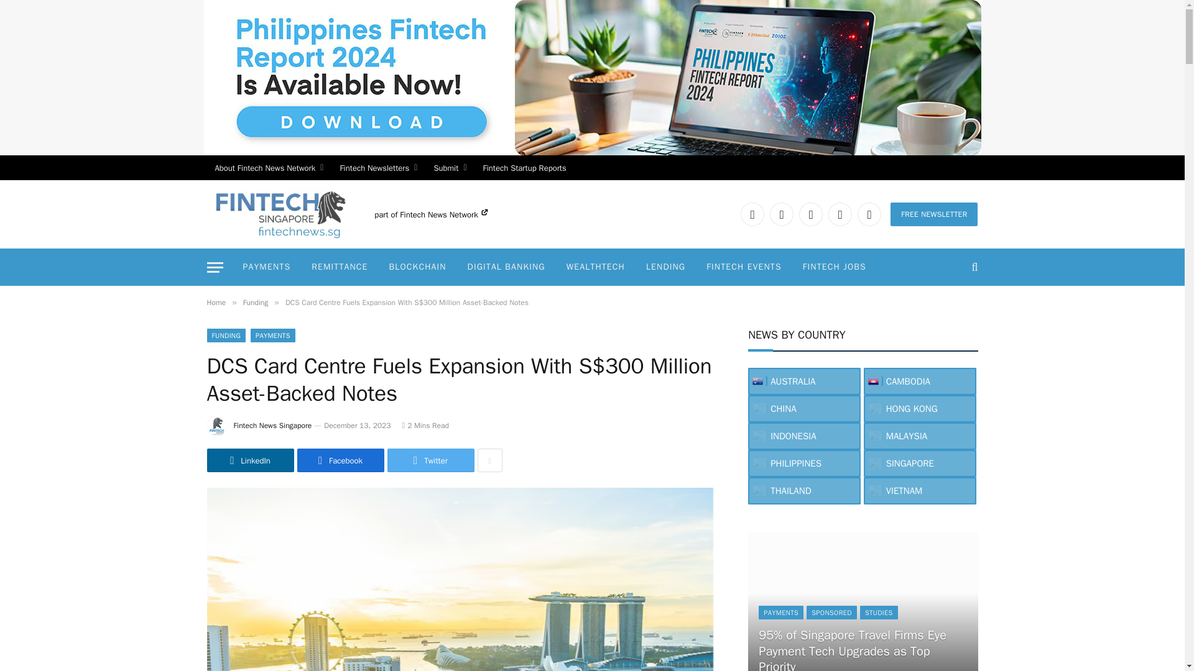 The height and width of the screenshot is (671, 1194). What do you see at coordinates (272, 426) in the screenshot?
I see `Posts by Fintech News Singapore` at bounding box center [272, 426].